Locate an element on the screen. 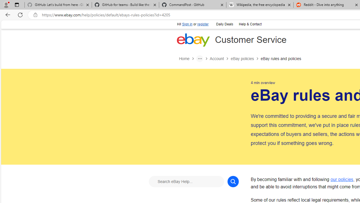 This screenshot has width=360, height=203. eBay policies is located at coordinates (242, 59).